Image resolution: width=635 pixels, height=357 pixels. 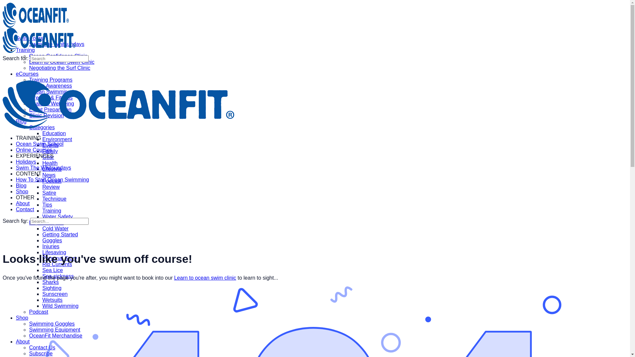 What do you see at coordinates (46, 116) in the screenshot?
I see `Clinic Revision` at bounding box center [46, 116].